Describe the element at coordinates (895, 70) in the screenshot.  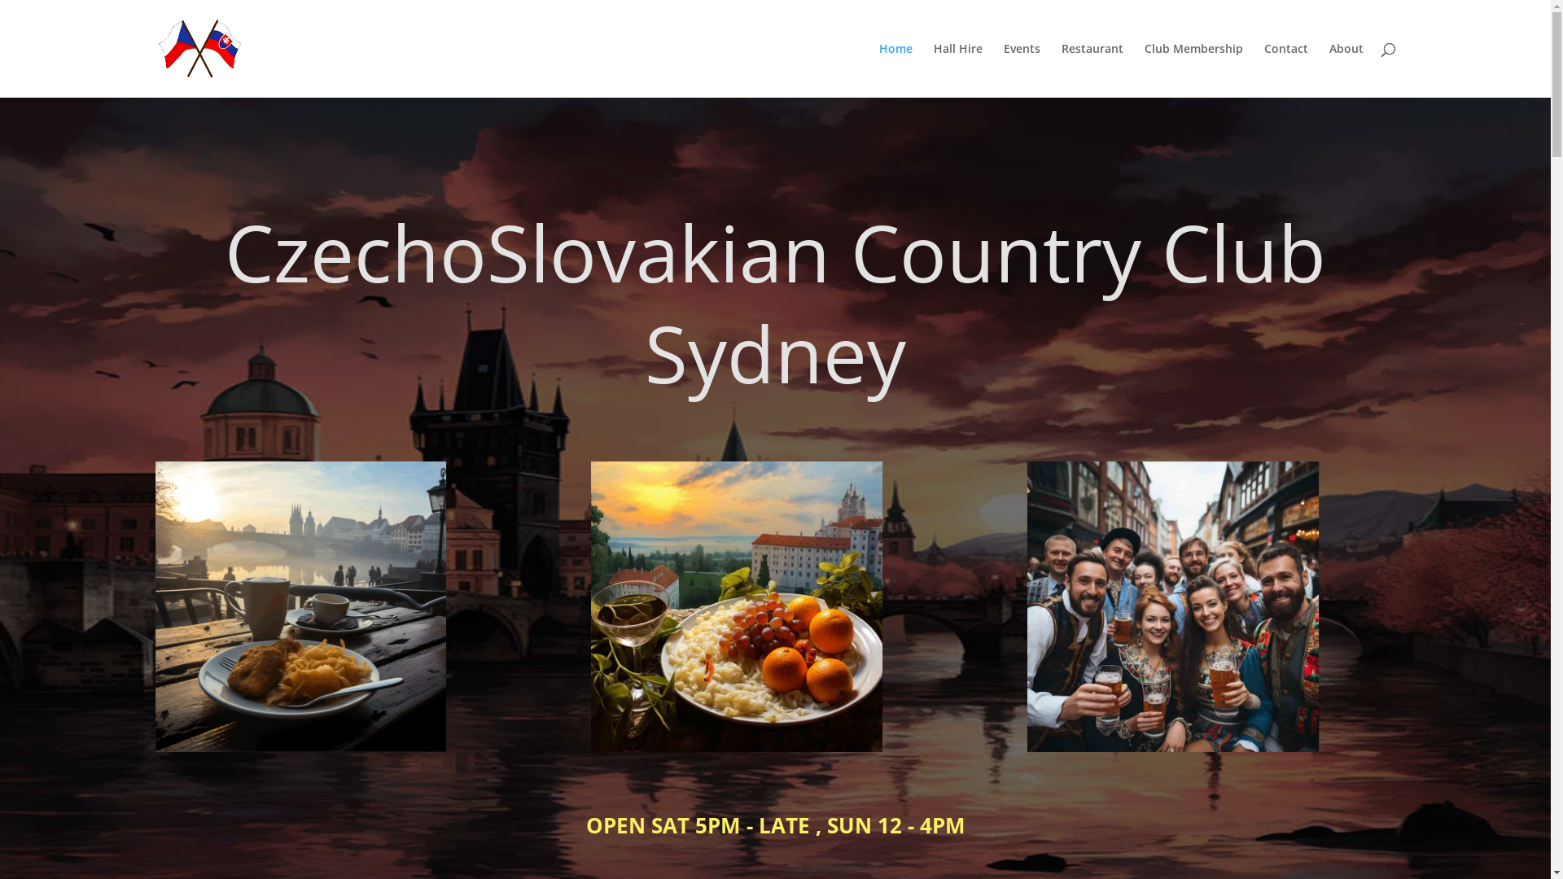
I see `Home` at that location.